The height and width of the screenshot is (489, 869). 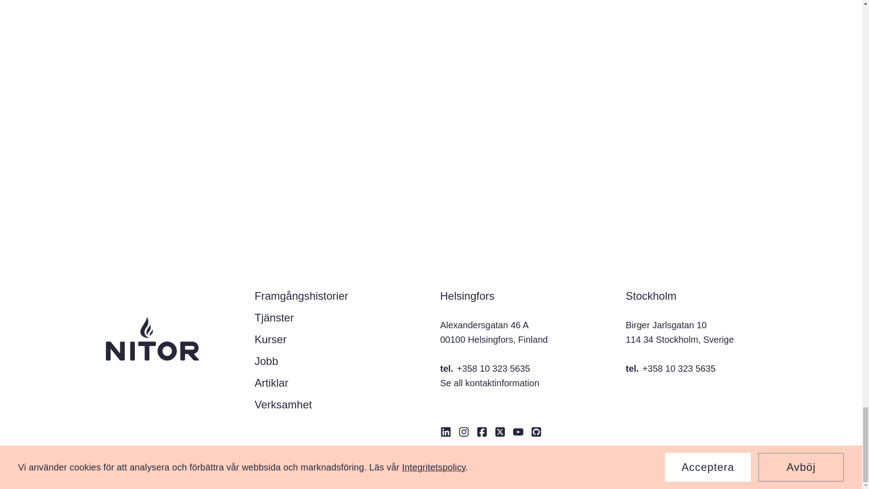 I want to click on Integritetspolicy, so click(x=506, y=452).